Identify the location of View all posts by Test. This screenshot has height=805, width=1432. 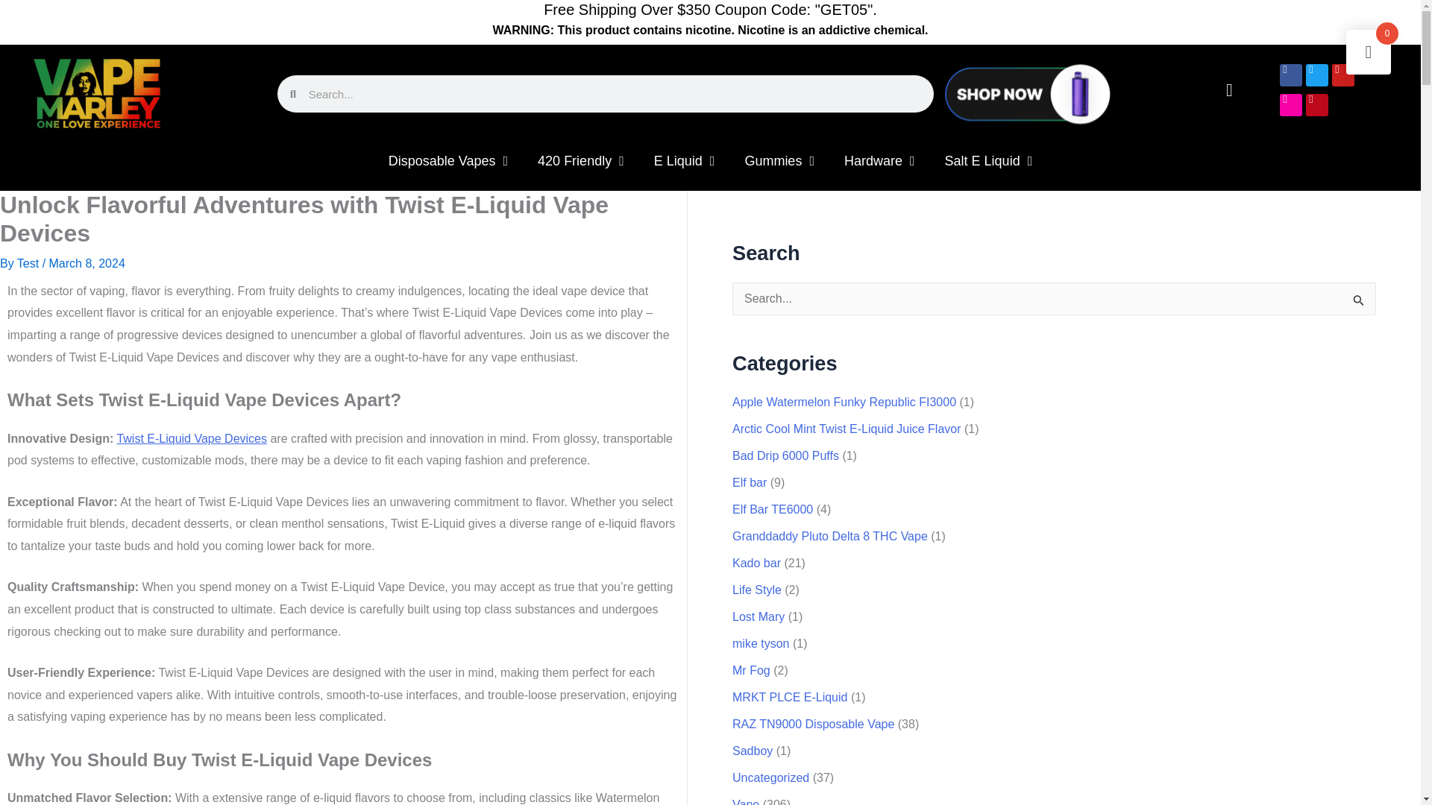
(30, 262).